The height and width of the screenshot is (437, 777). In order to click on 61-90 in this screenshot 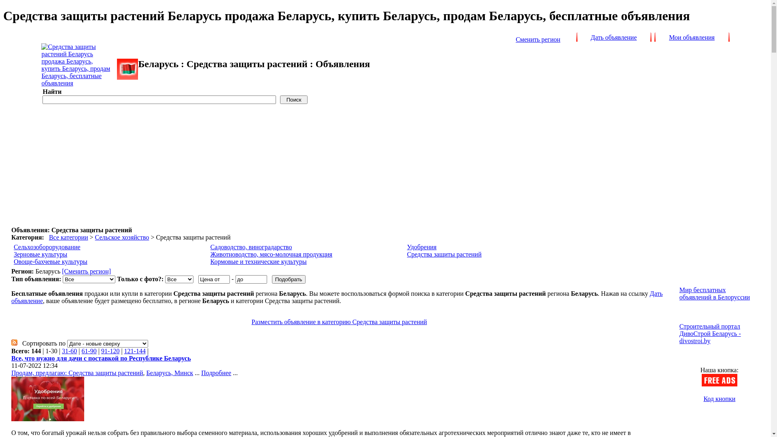, I will do `click(89, 351)`.